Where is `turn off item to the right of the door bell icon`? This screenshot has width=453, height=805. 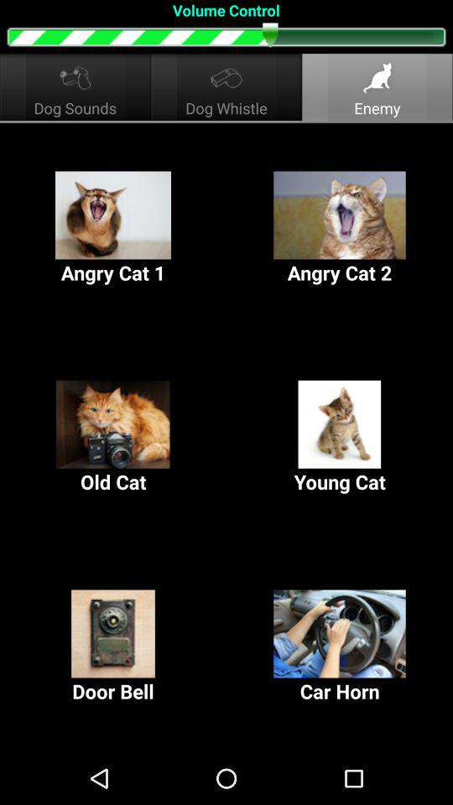 turn off item to the right of the door bell icon is located at coordinates (340, 647).